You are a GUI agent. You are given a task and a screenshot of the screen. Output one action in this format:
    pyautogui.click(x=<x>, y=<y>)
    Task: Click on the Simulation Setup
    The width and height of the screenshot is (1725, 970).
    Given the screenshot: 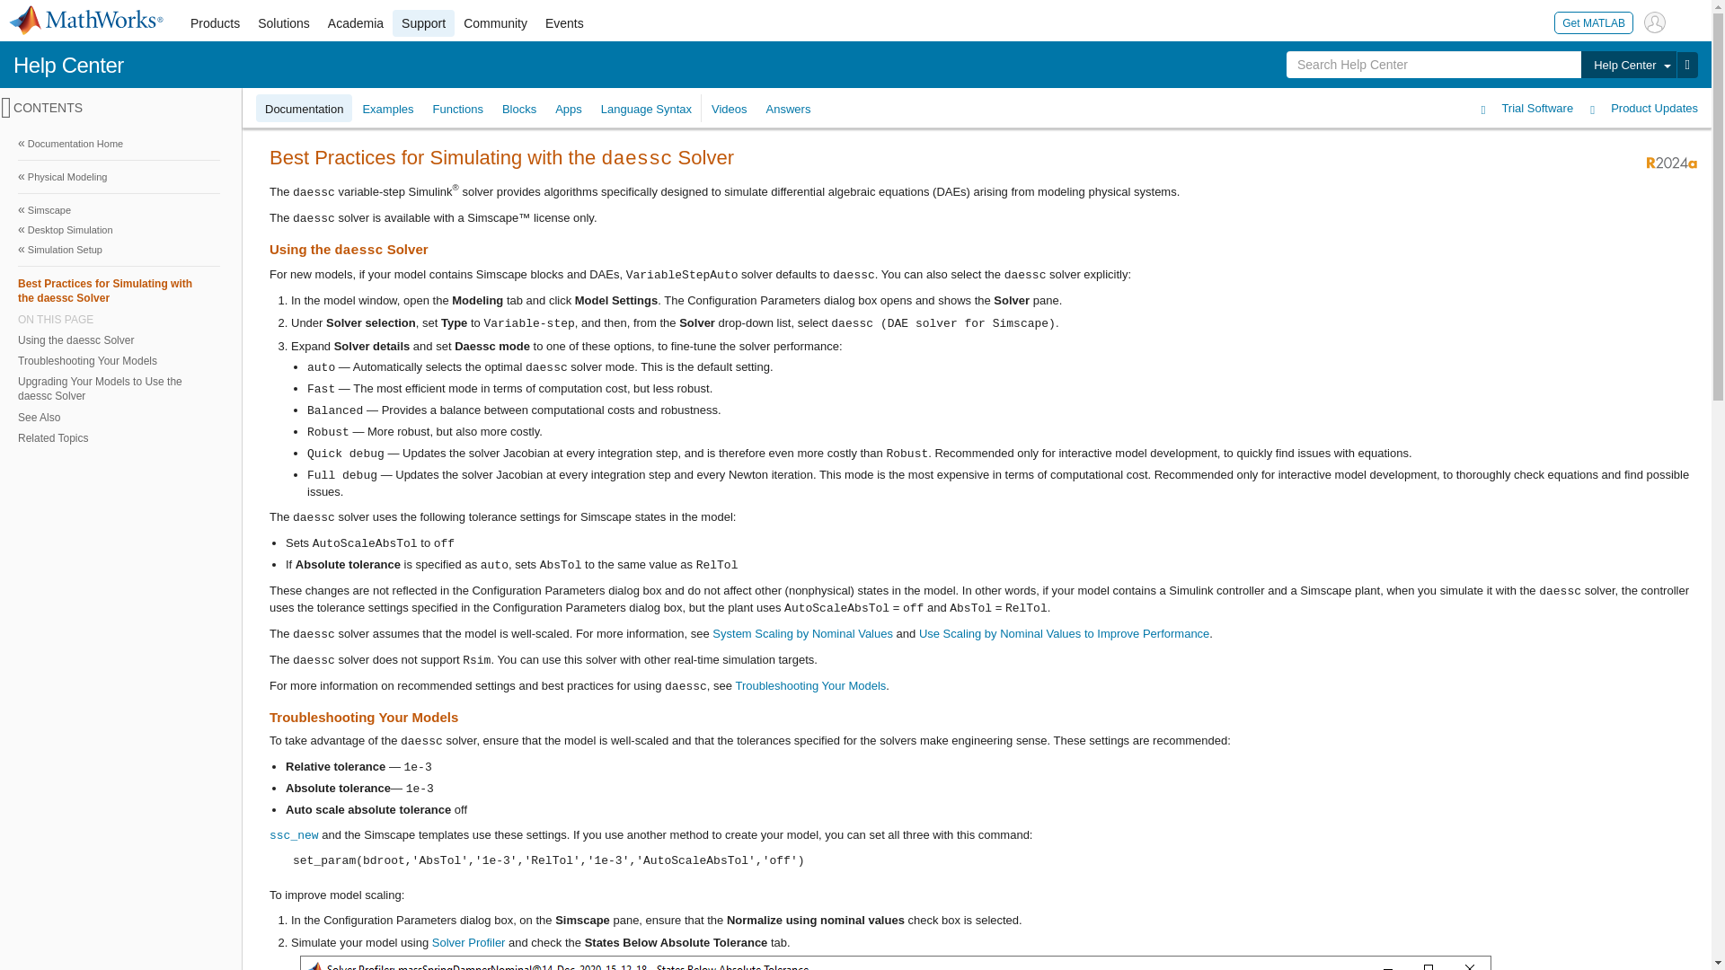 What is the action you would take?
    pyautogui.click(x=119, y=250)
    